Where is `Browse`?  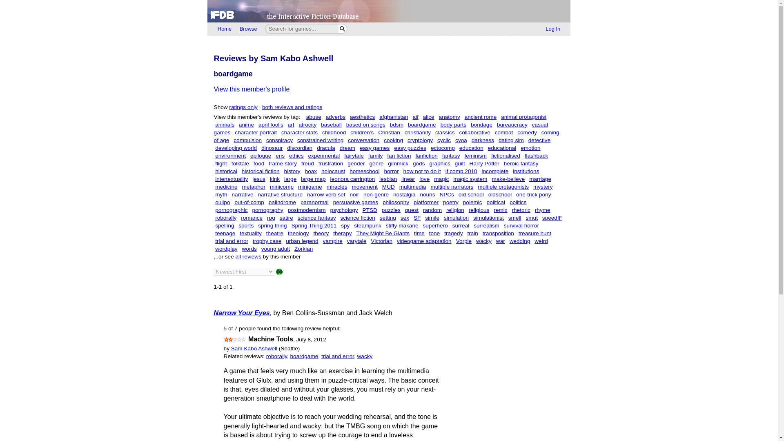
Browse is located at coordinates (248, 29).